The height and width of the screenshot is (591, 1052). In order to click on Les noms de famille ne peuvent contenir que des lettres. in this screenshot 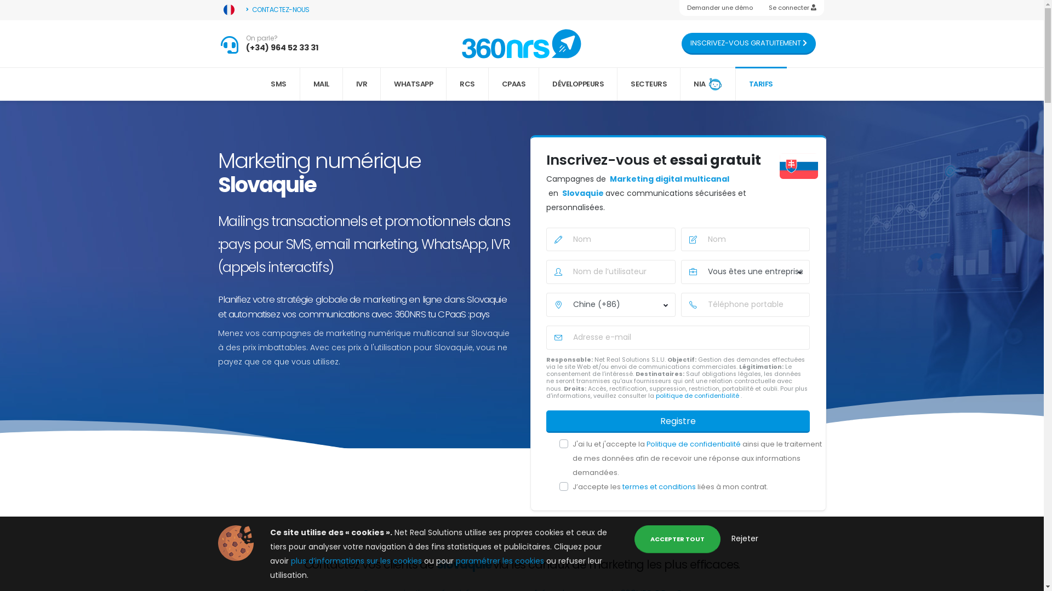, I will do `click(745, 240)`.